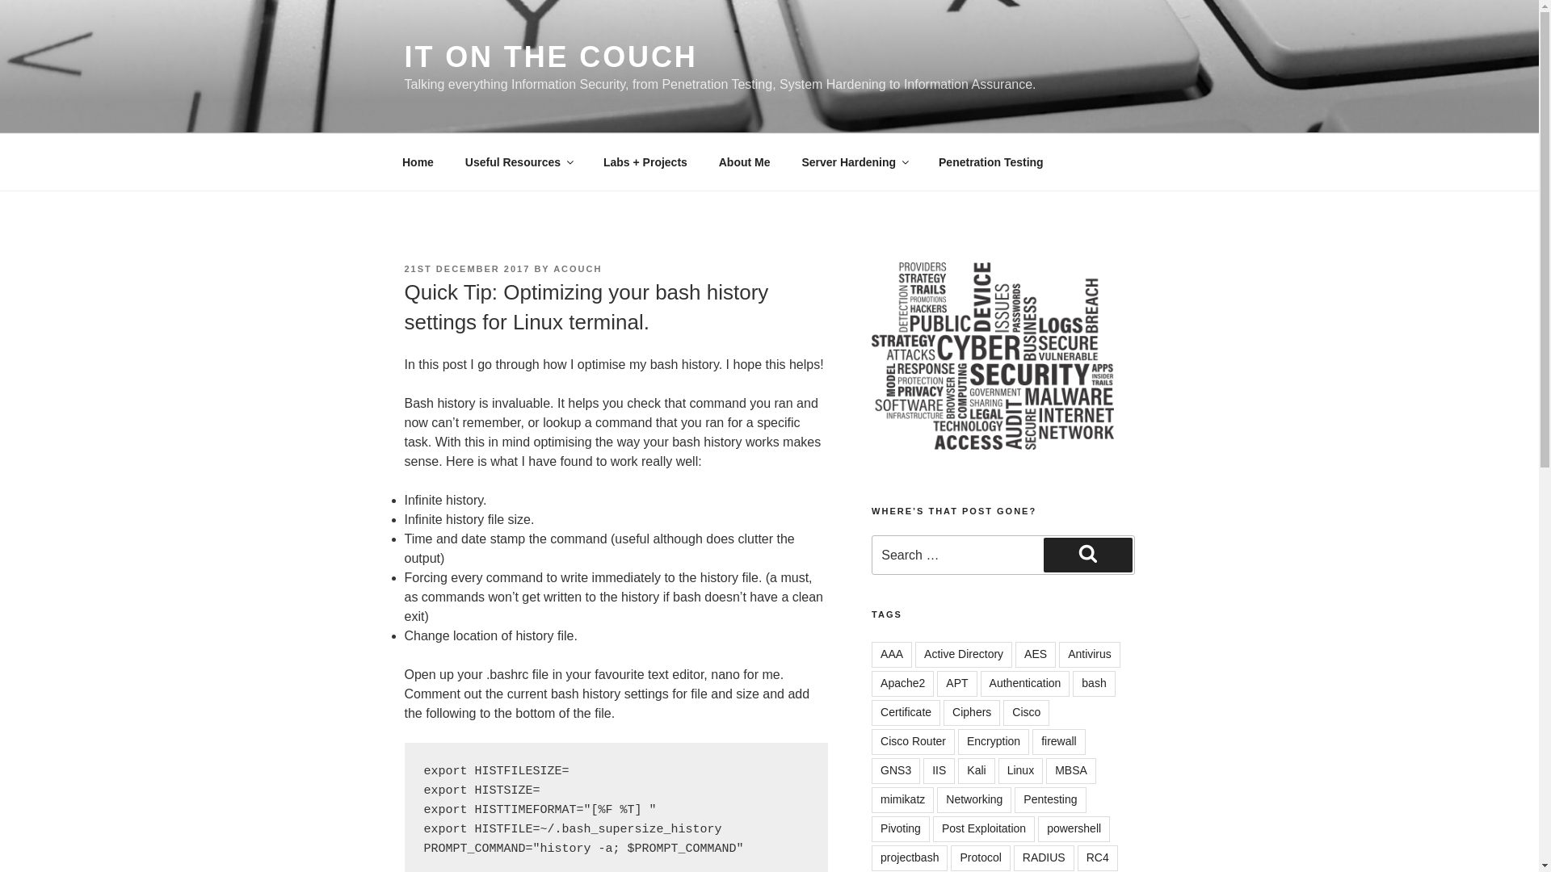 The image size is (1551, 872). I want to click on Penetration Testing, so click(990, 161).